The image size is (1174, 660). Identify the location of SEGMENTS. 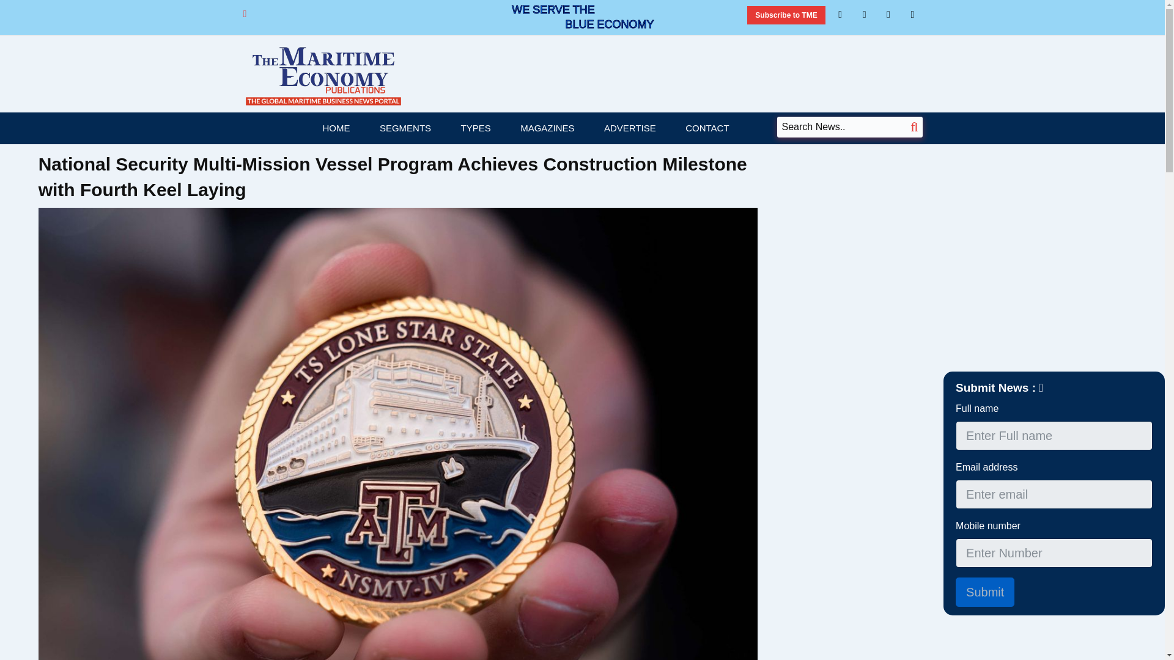
(405, 128).